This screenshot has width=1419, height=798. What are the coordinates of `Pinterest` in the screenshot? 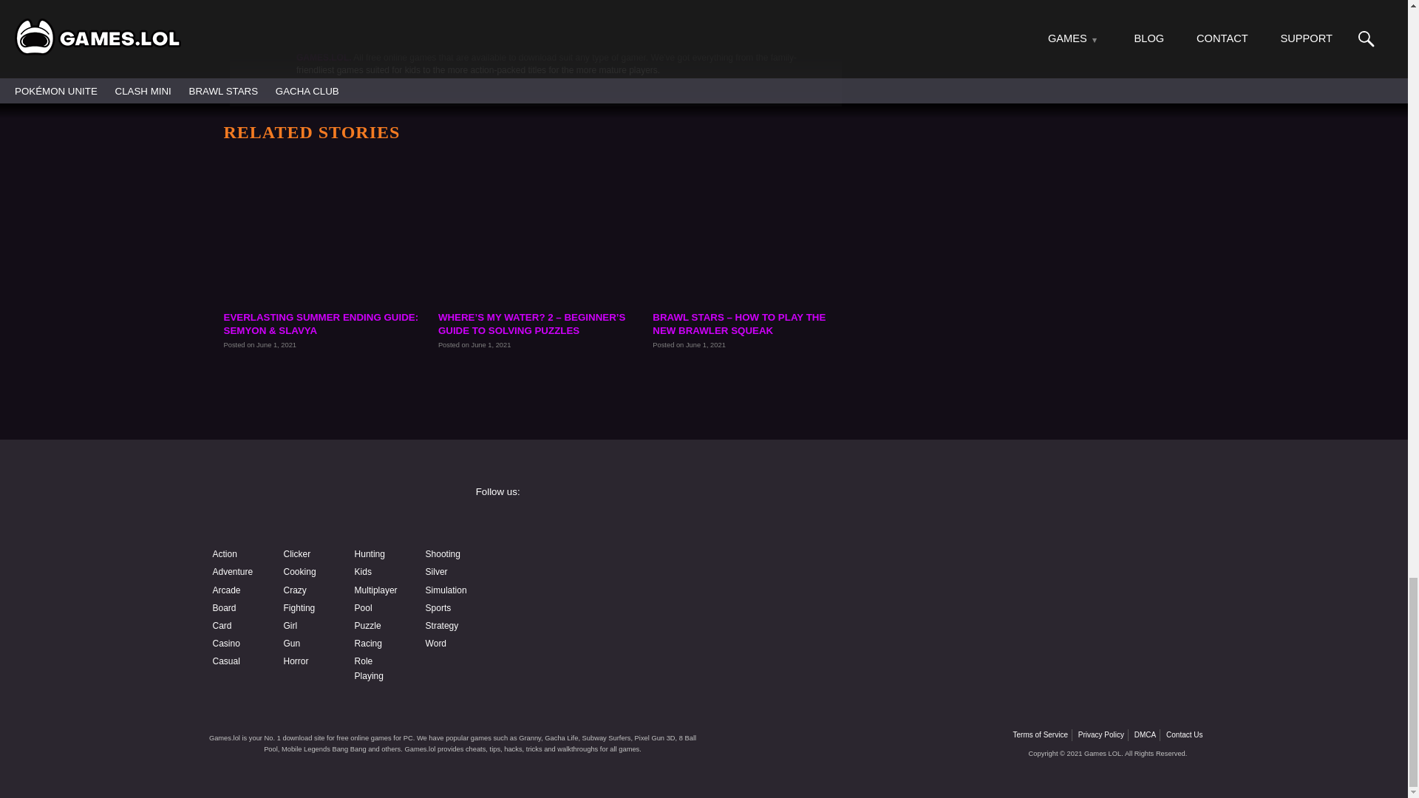 It's located at (1047, 565).